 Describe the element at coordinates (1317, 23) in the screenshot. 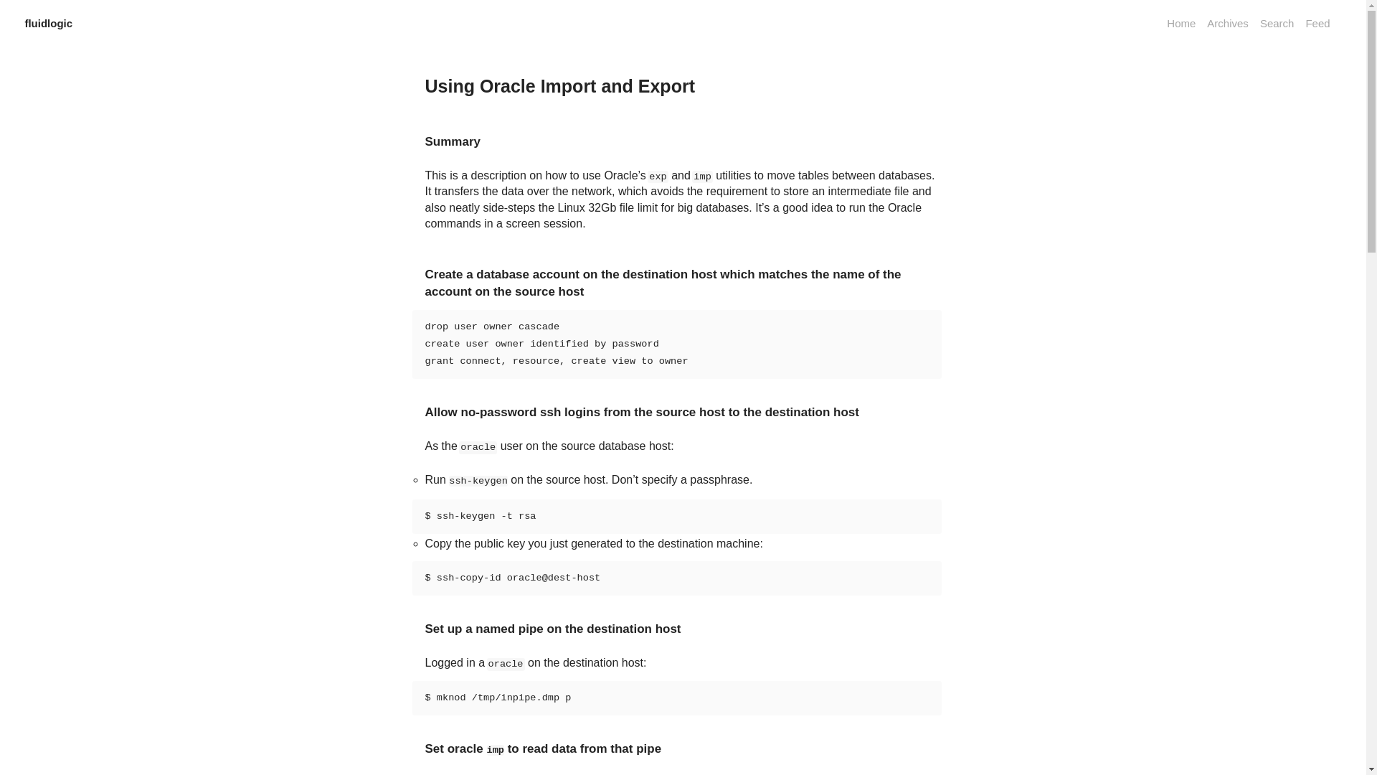

I see `Feed` at that location.